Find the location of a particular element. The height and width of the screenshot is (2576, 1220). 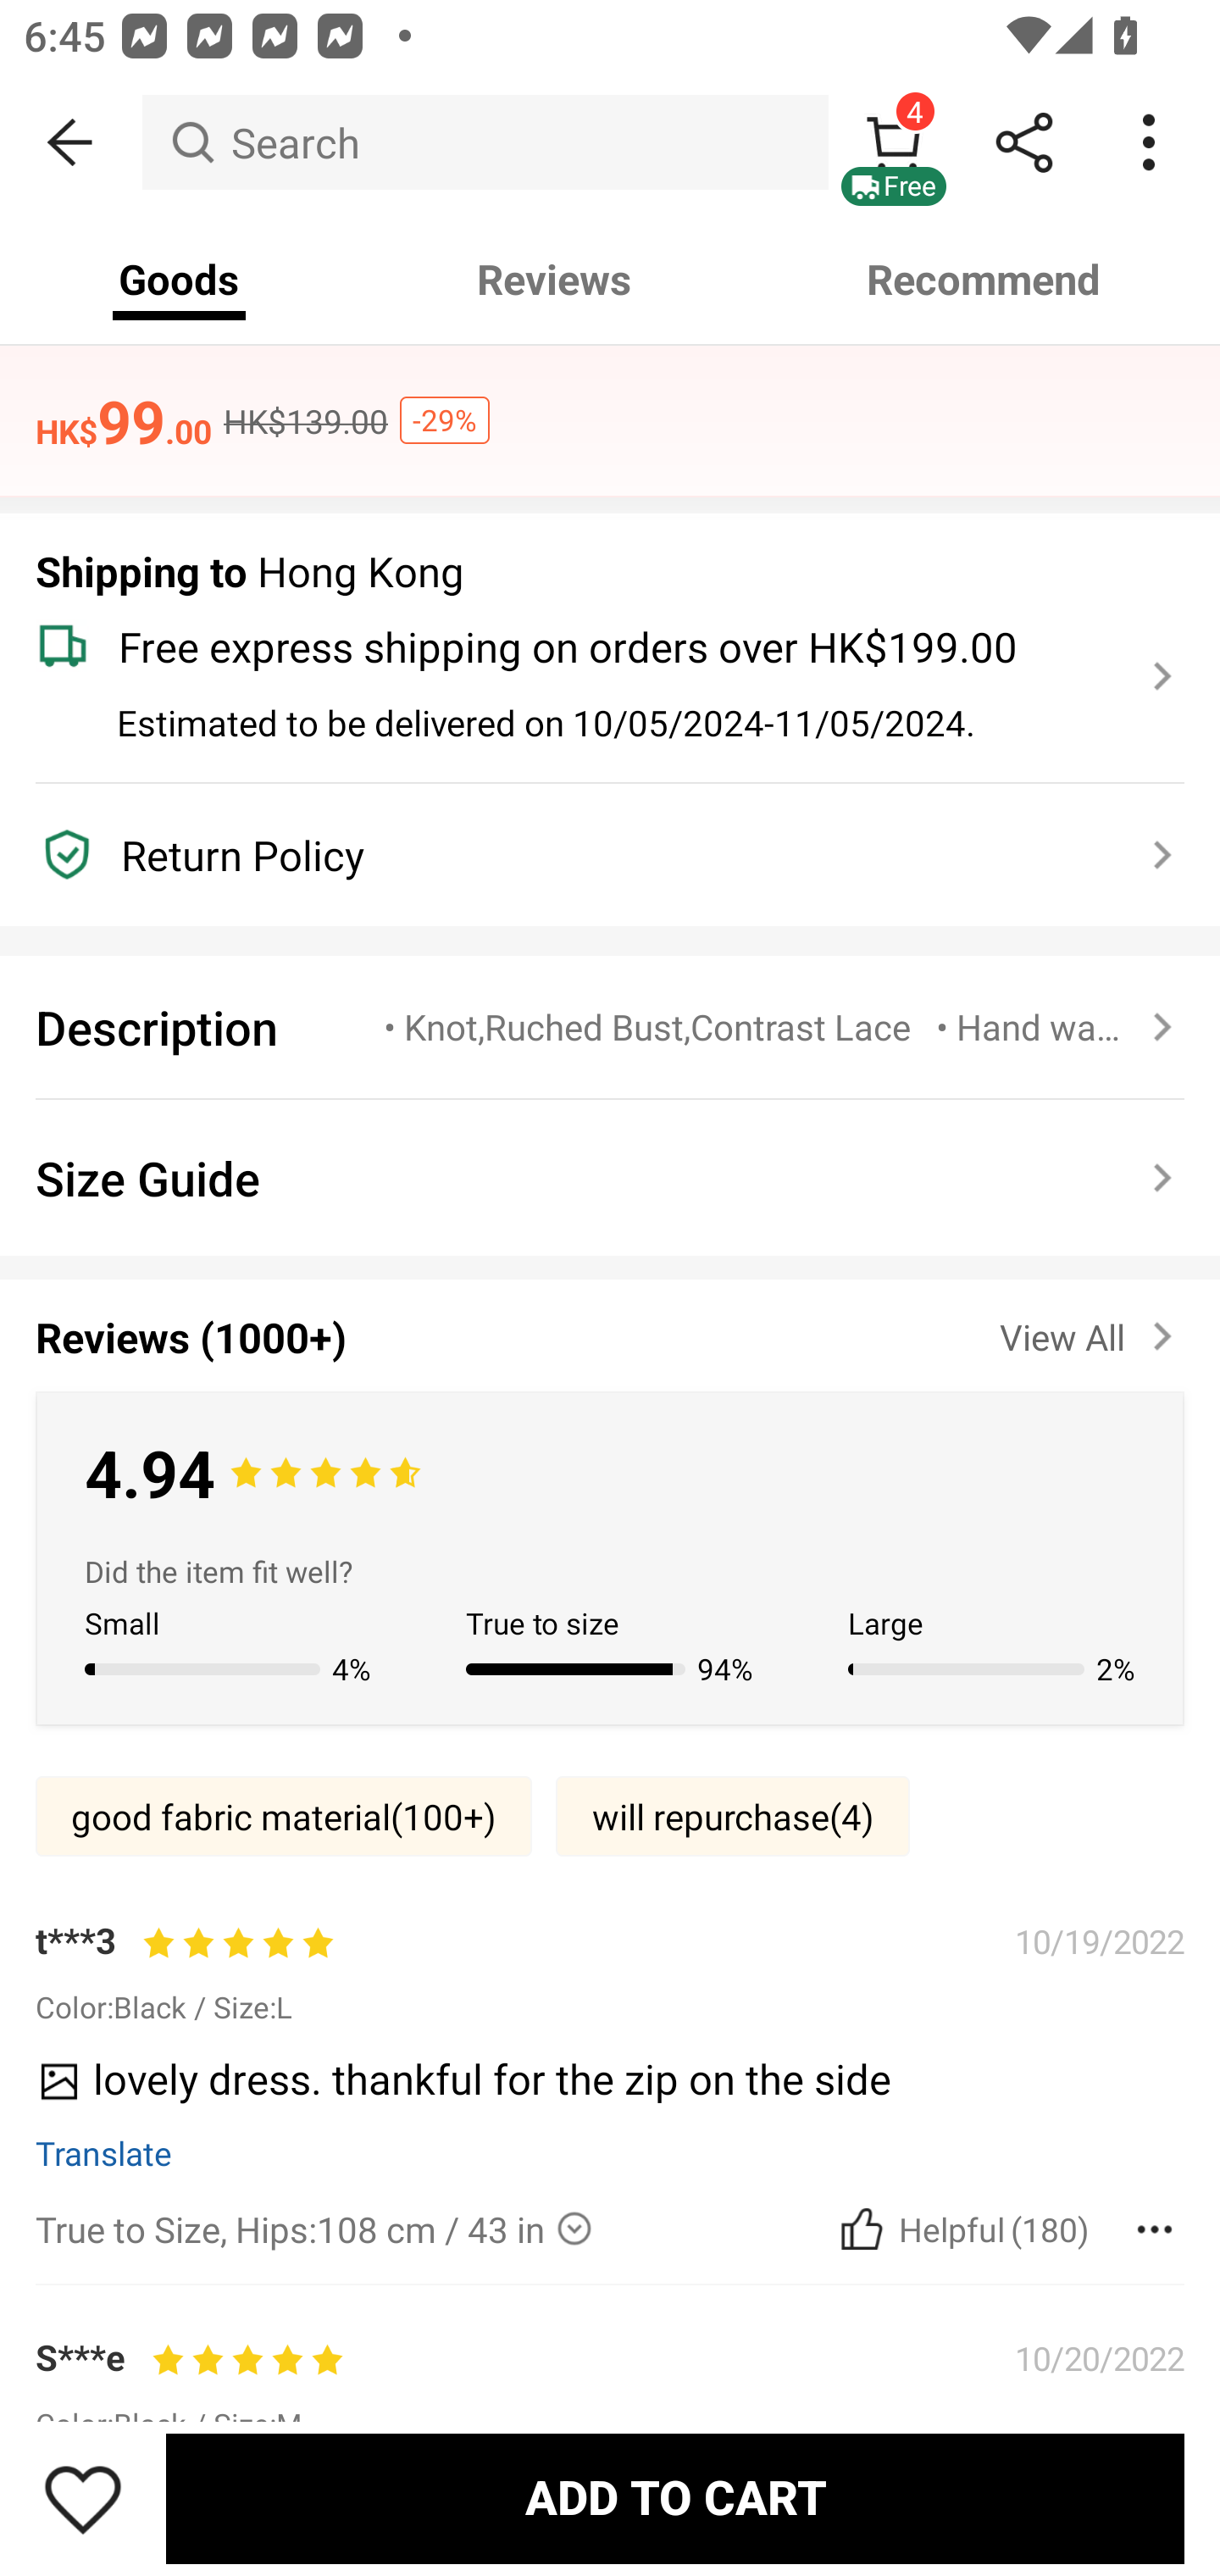

BACK is located at coordinates (71, 142).